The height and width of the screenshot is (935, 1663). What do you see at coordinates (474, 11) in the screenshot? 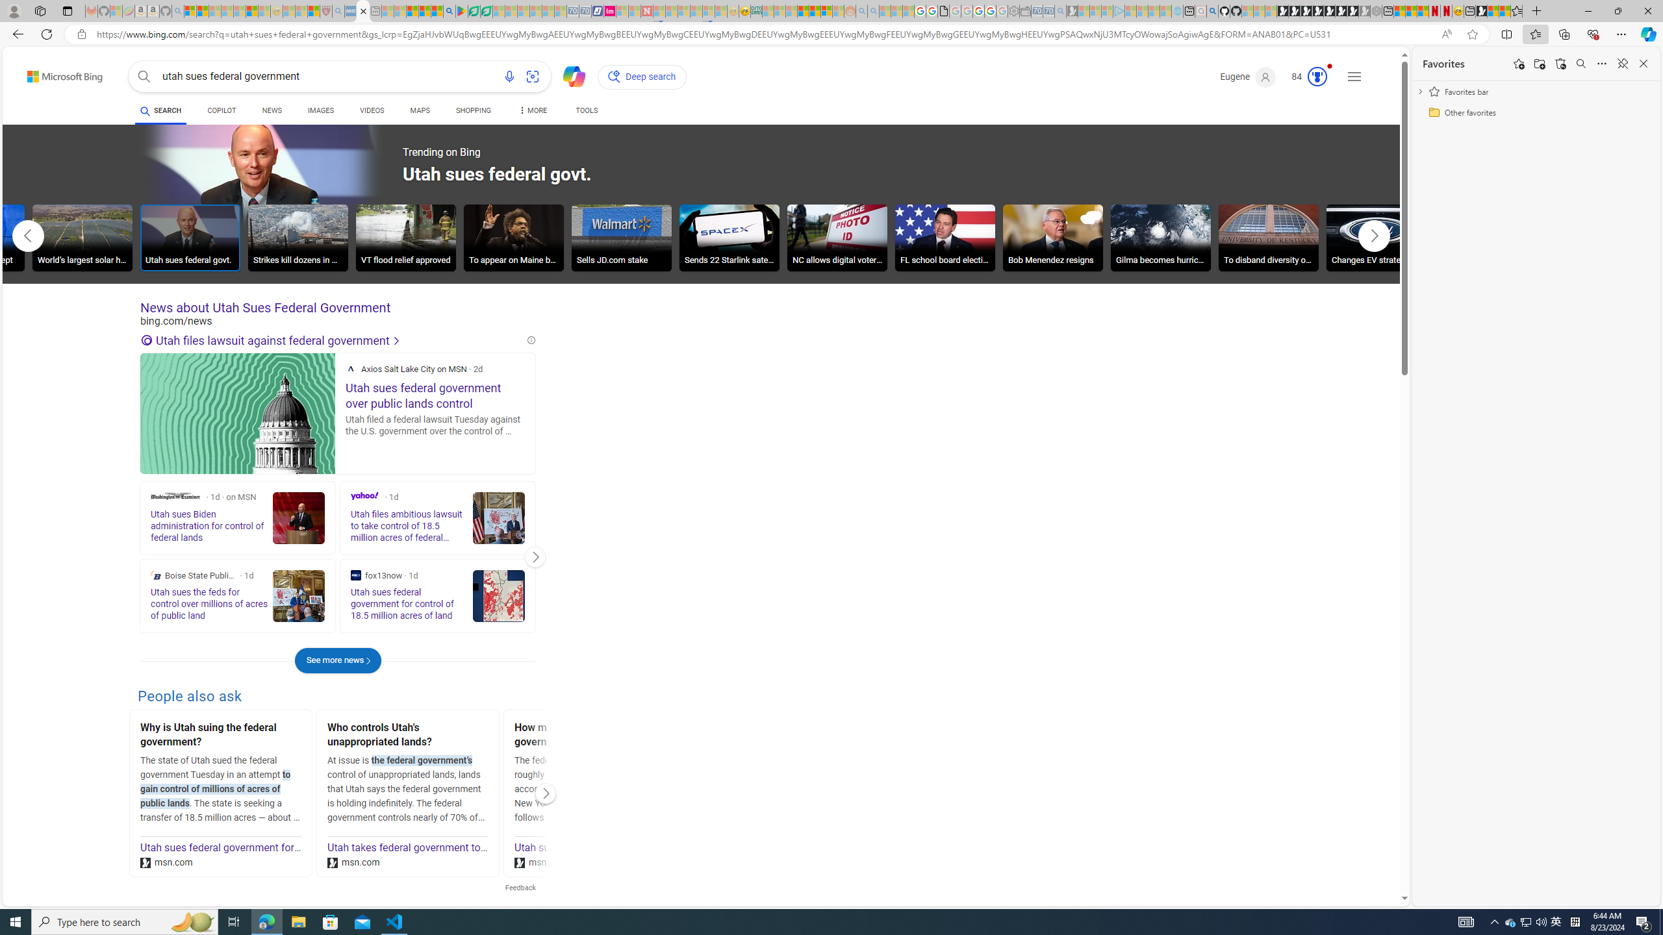
I see `Terms of Use Agreement` at bounding box center [474, 11].